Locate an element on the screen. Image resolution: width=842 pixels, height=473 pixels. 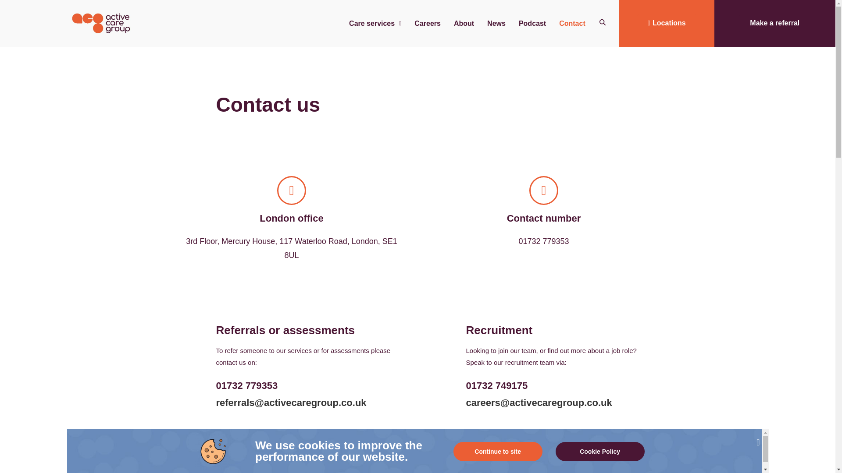
Care services is located at coordinates (375, 23).